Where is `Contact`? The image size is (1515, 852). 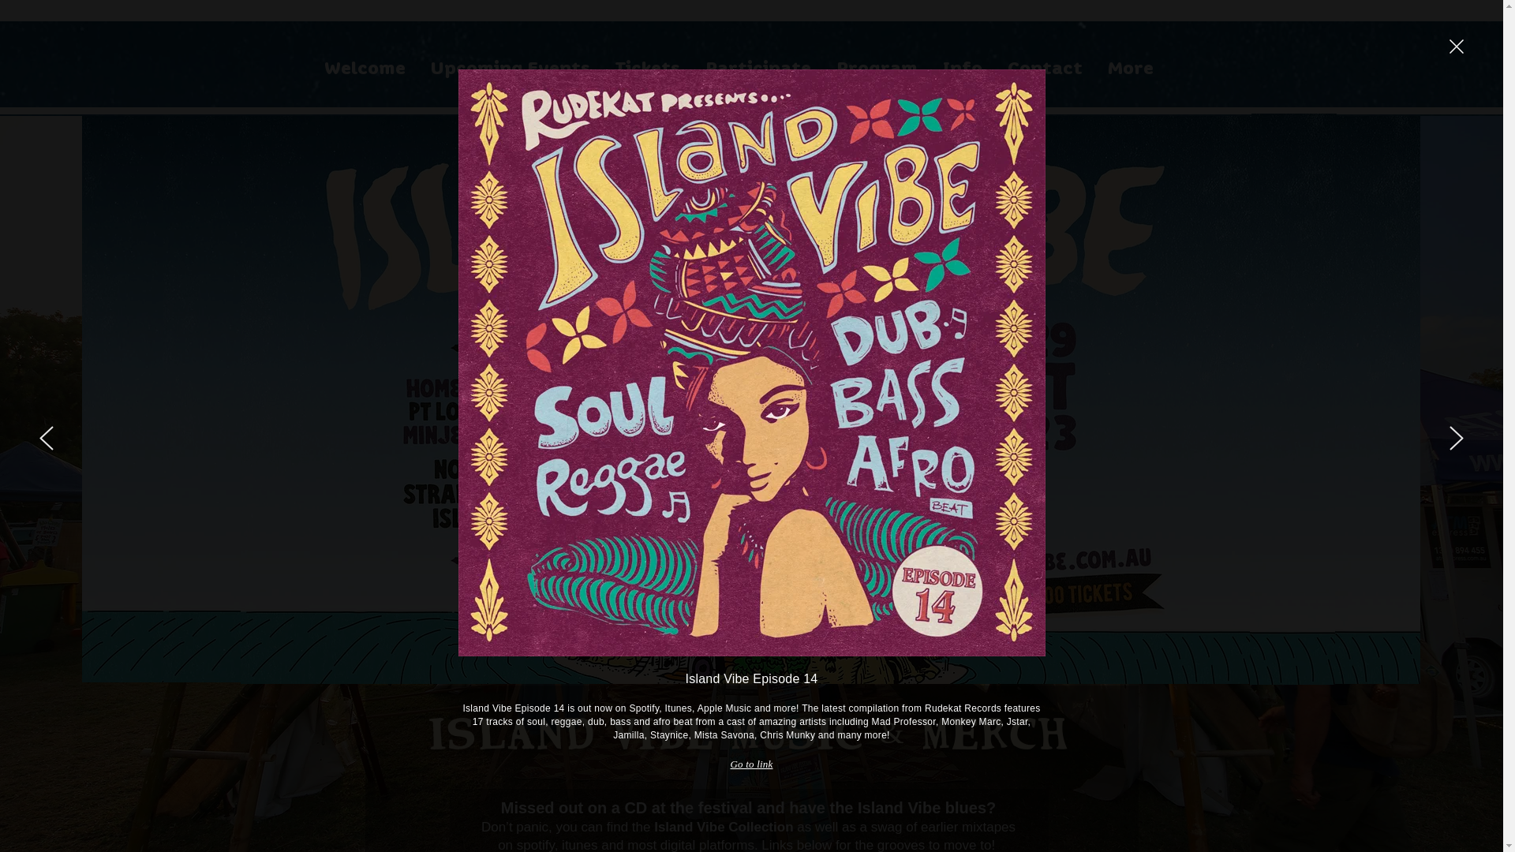
Contact is located at coordinates (1045, 68).